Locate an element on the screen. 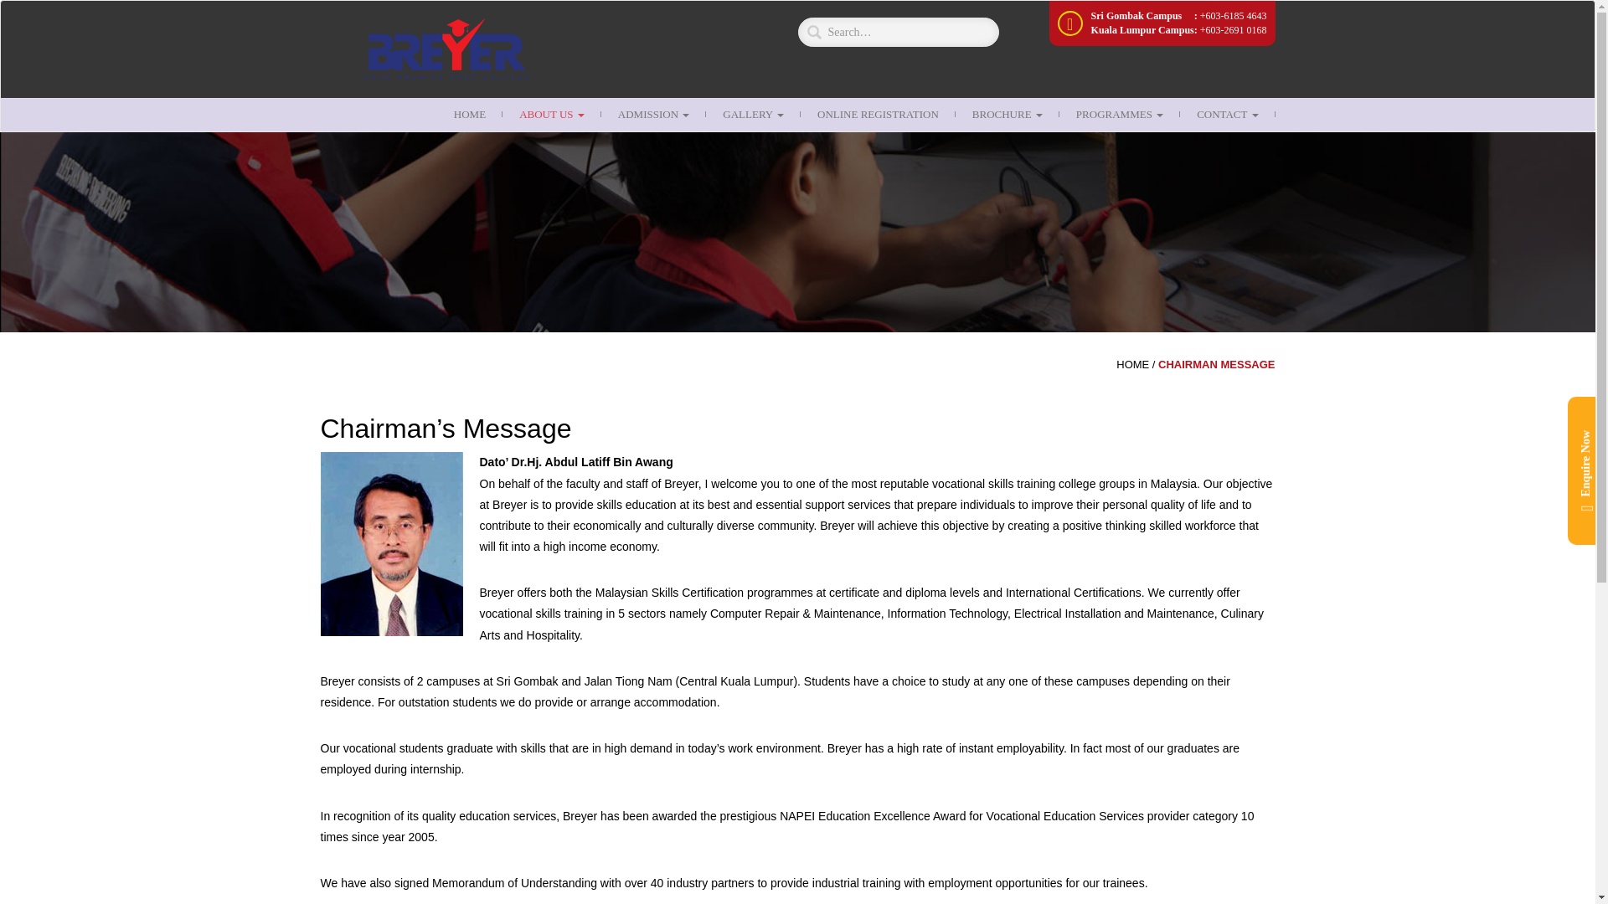  About Us is located at coordinates (551, 114).